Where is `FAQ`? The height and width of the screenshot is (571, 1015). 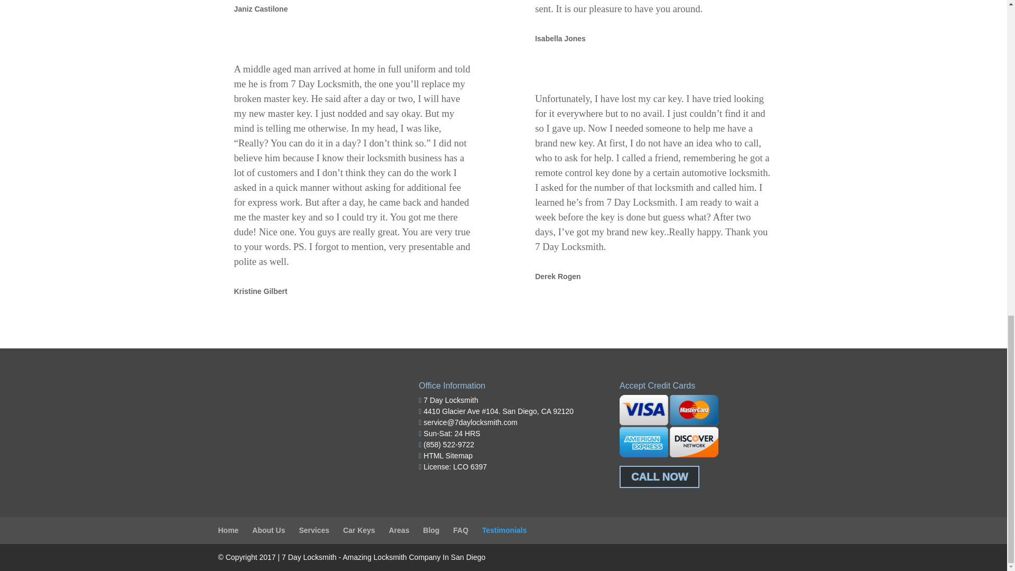
FAQ is located at coordinates (460, 530).